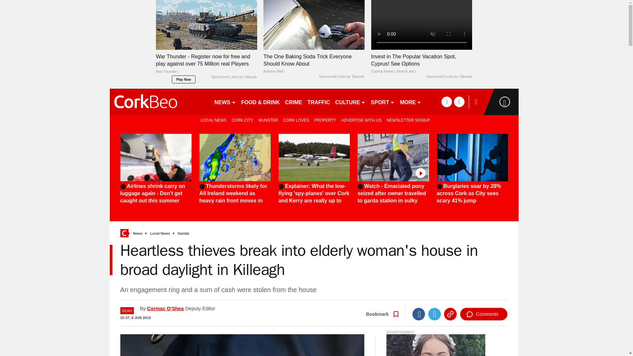 The width and height of the screenshot is (633, 356). I want to click on The One Baking Soda Trick Everyone Should Know About, so click(314, 25).